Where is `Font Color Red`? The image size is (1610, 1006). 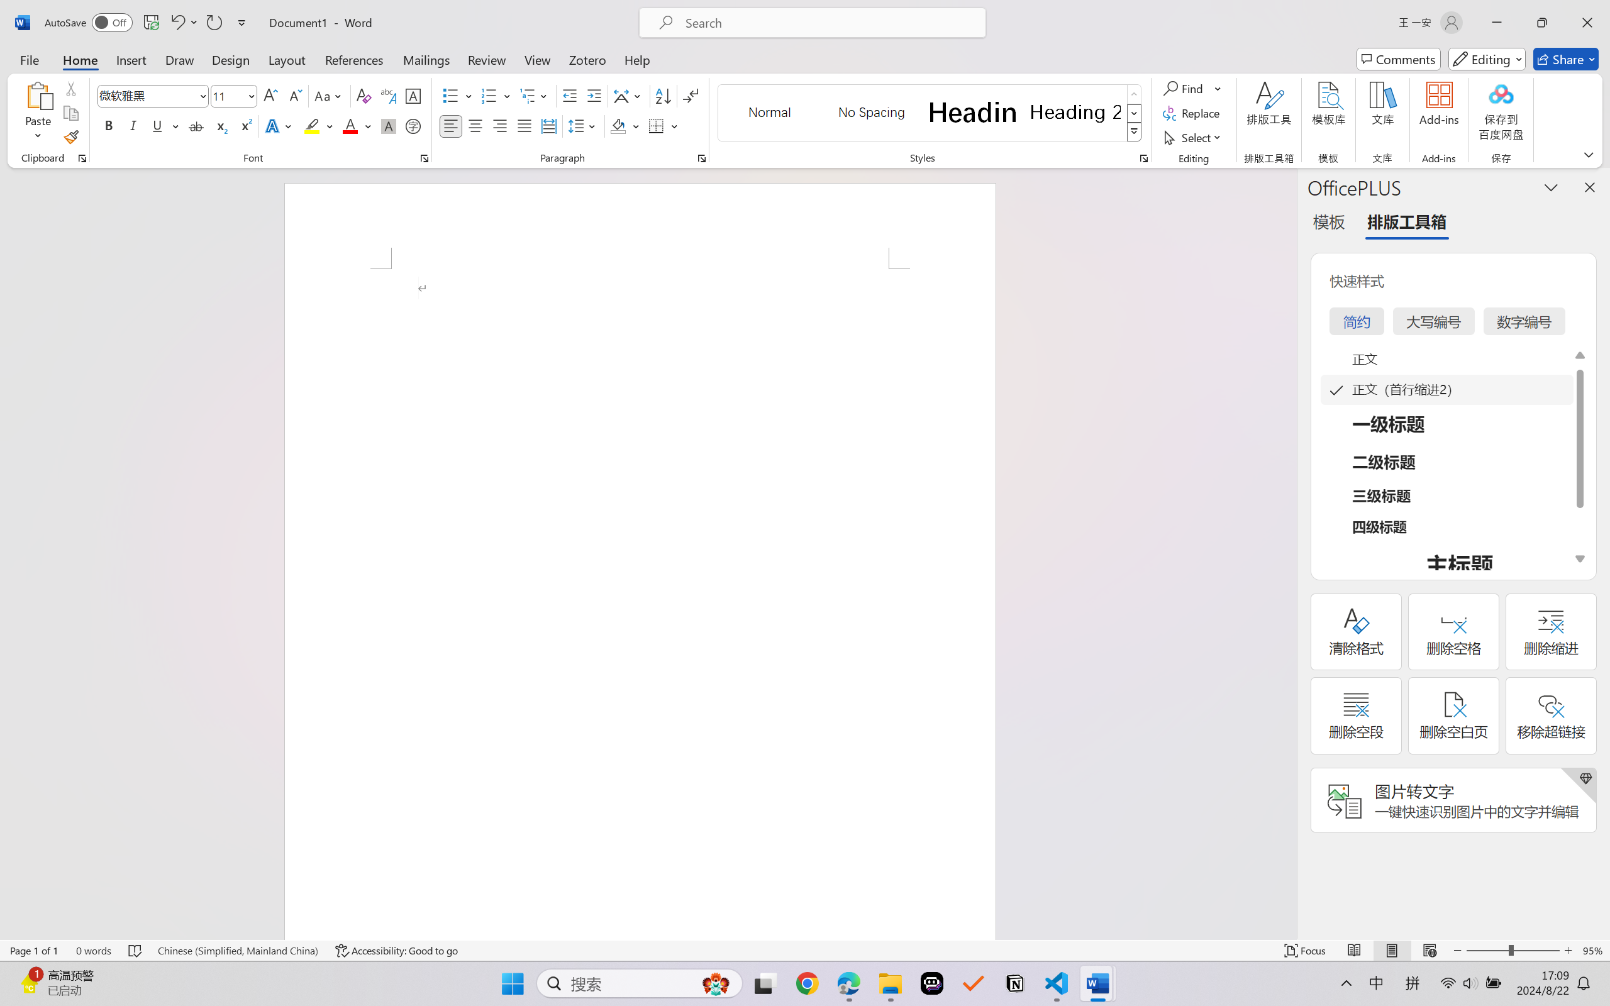
Font Color Red is located at coordinates (351, 126).